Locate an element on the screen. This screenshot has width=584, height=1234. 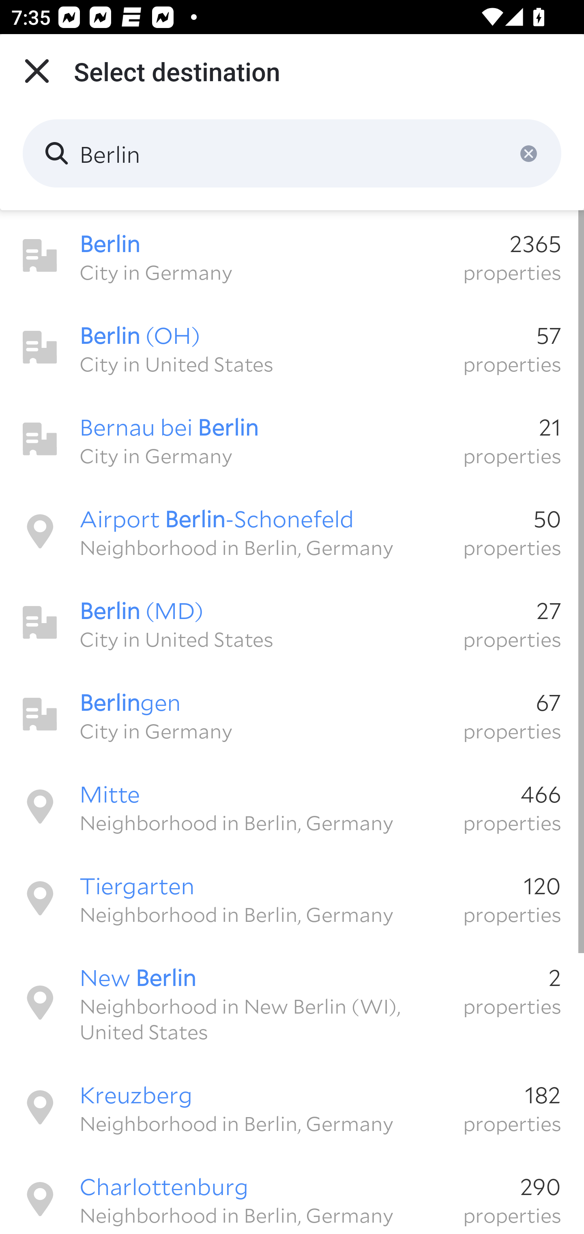
Berlin (OH) 57 City in United States properties is located at coordinates (292, 347).